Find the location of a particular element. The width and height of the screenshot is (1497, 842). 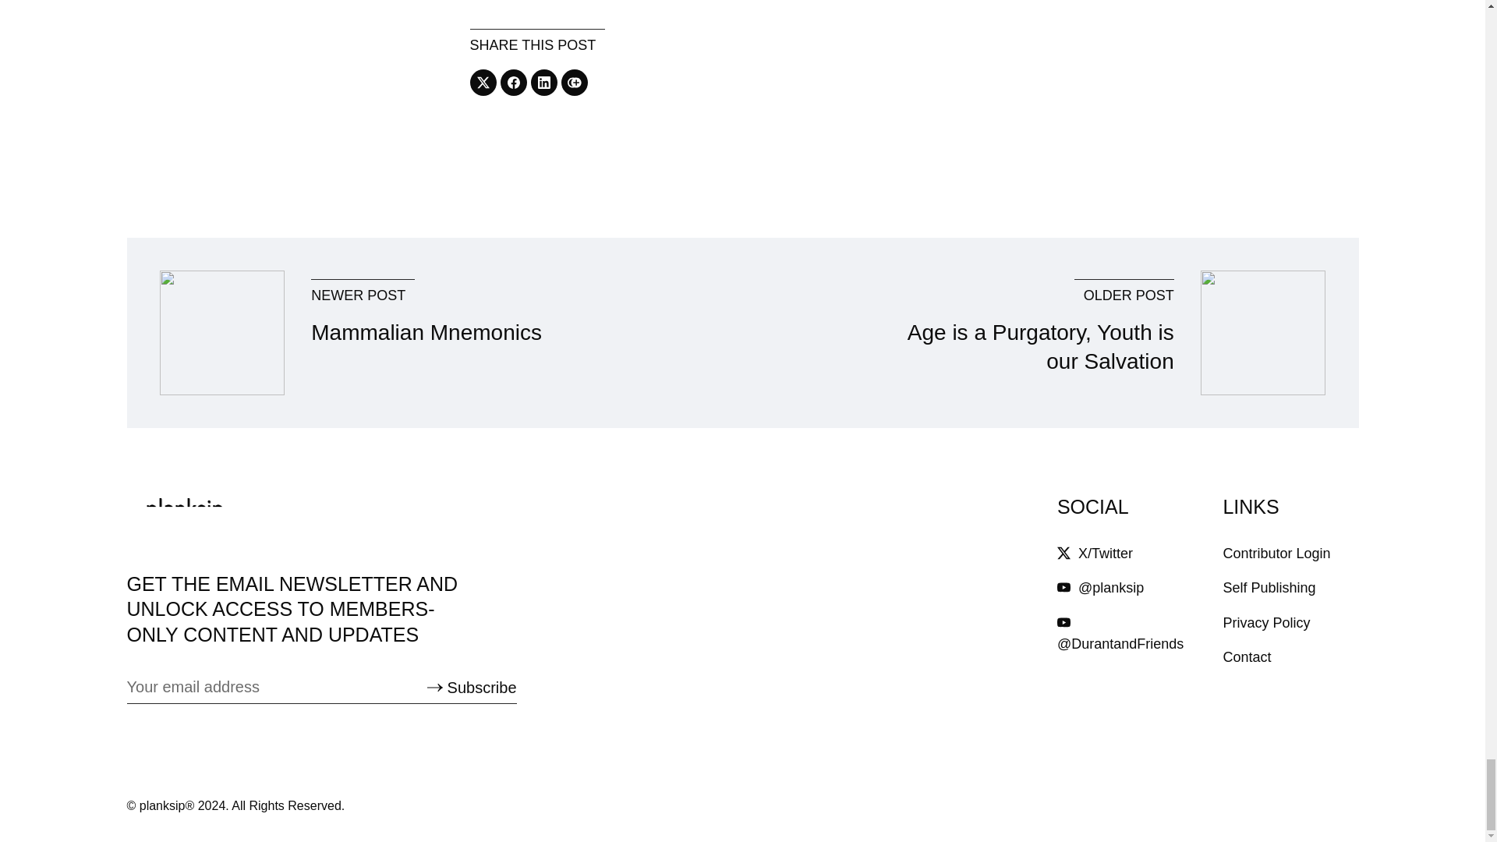

Contact is located at coordinates (1247, 656).